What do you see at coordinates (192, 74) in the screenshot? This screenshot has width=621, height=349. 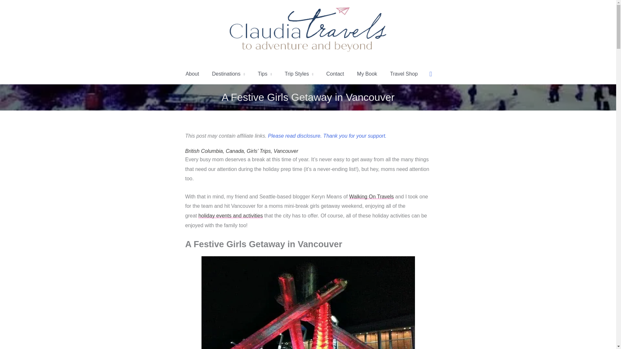 I see `About` at bounding box center [192, 74].